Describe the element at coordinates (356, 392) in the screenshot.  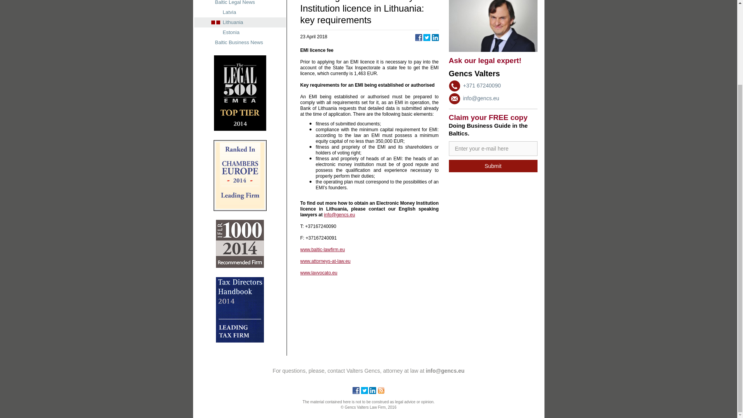
I see `Facebook` at that location.